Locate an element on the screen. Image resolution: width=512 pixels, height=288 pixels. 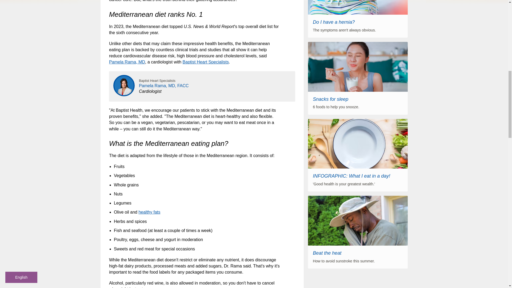
Snacks for sleep is located at coordinates (330, 99).